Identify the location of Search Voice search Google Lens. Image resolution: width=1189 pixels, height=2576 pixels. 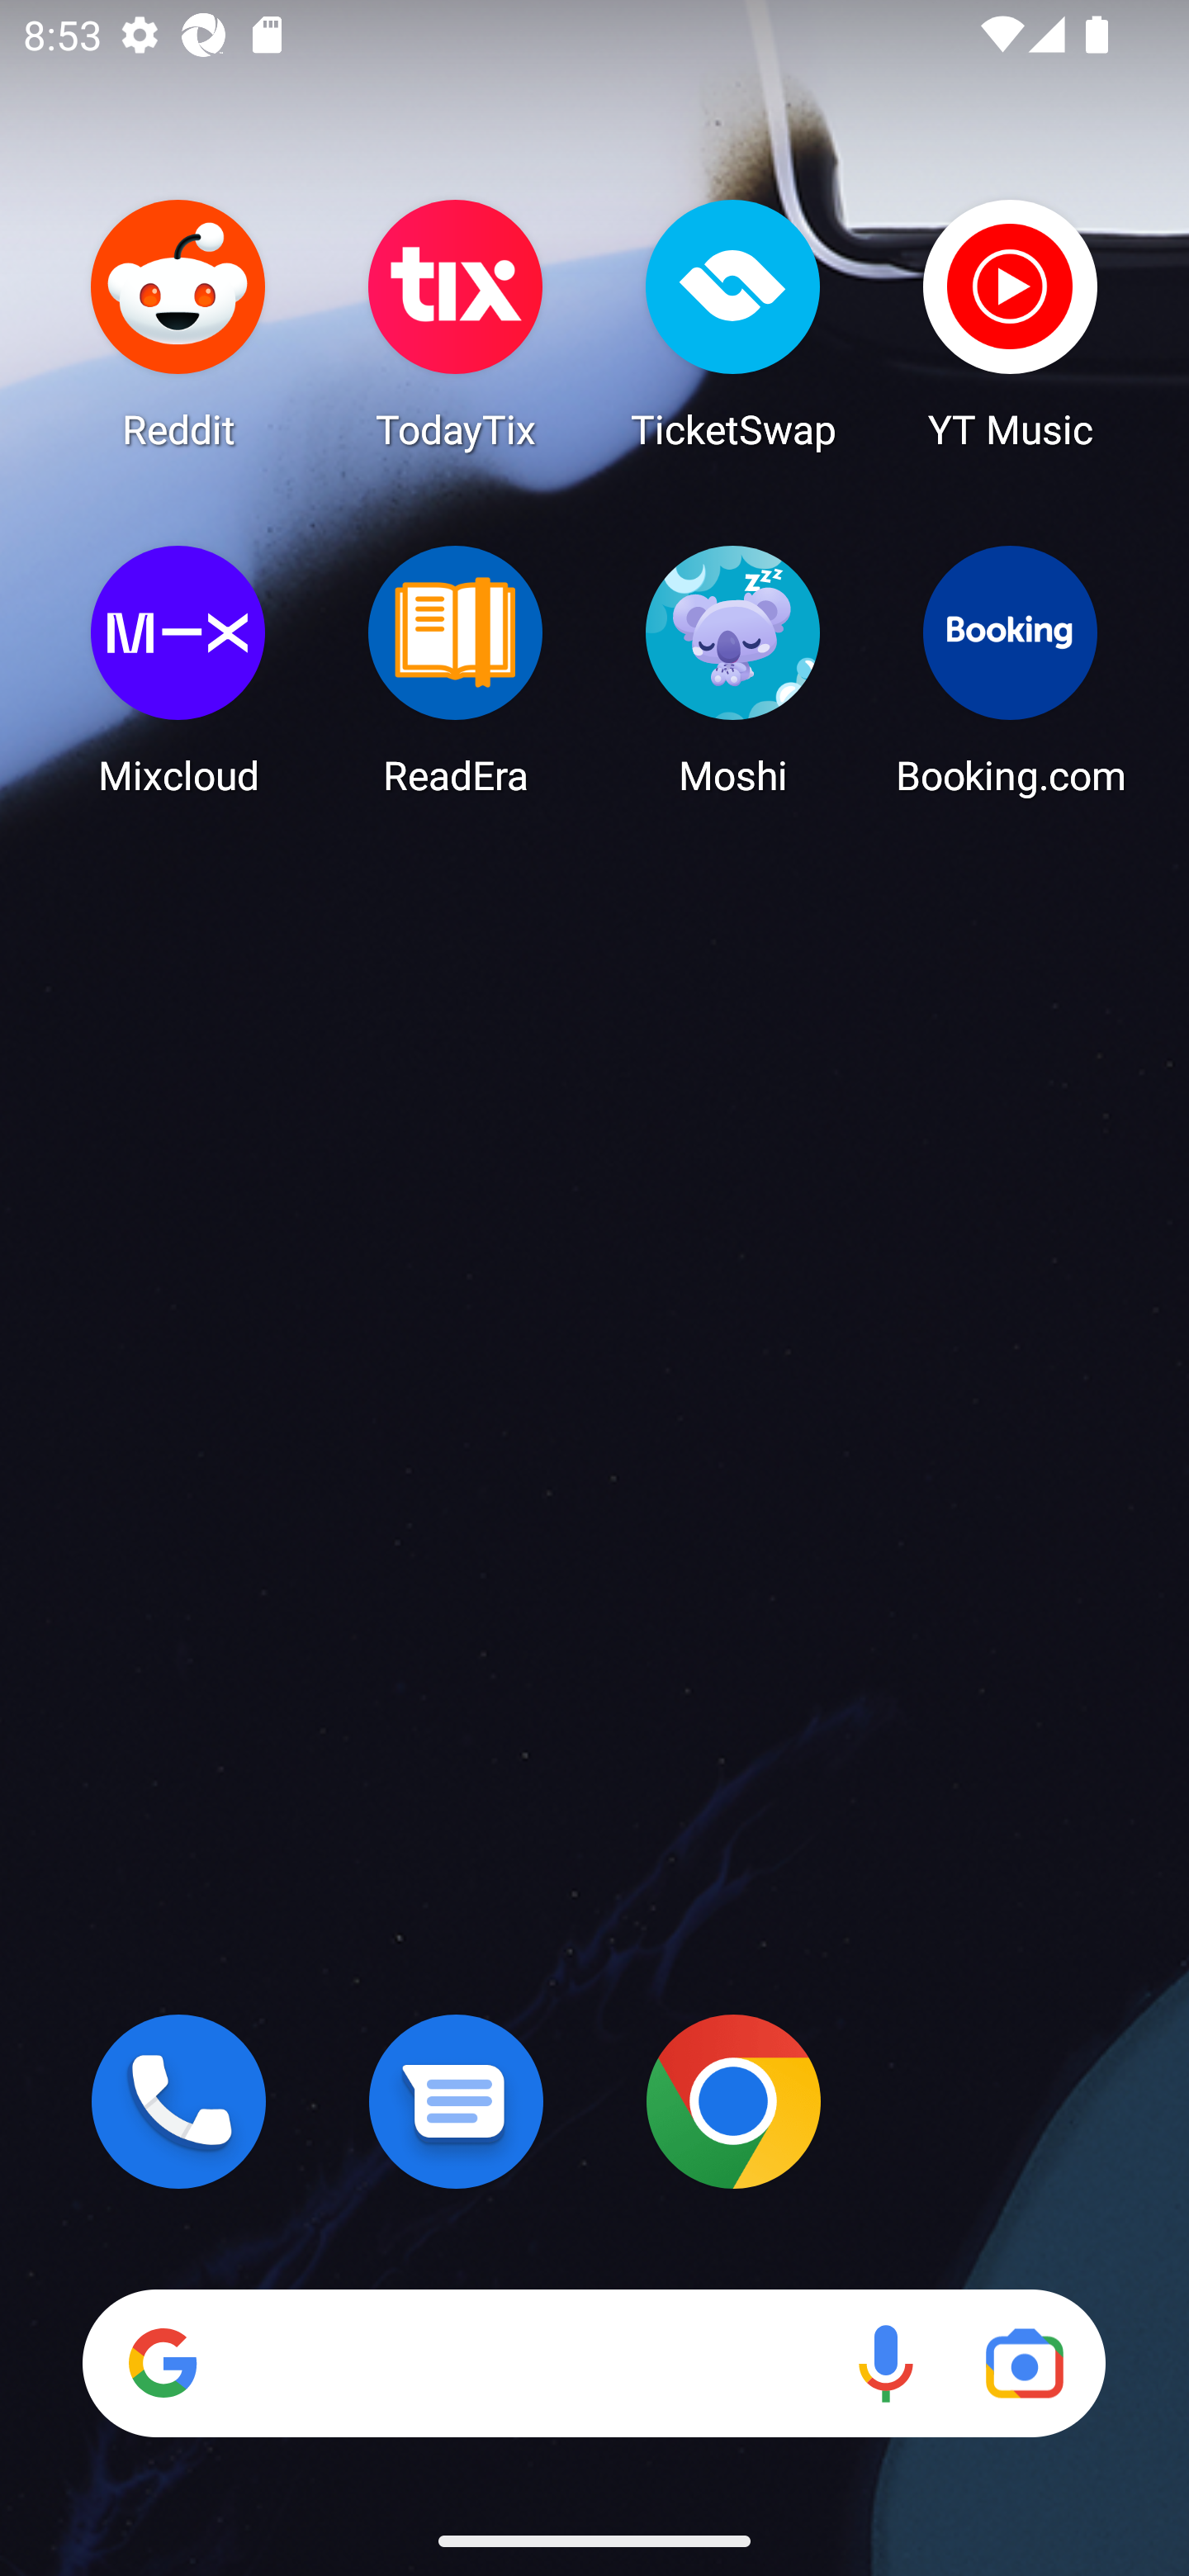
(594, 2363).